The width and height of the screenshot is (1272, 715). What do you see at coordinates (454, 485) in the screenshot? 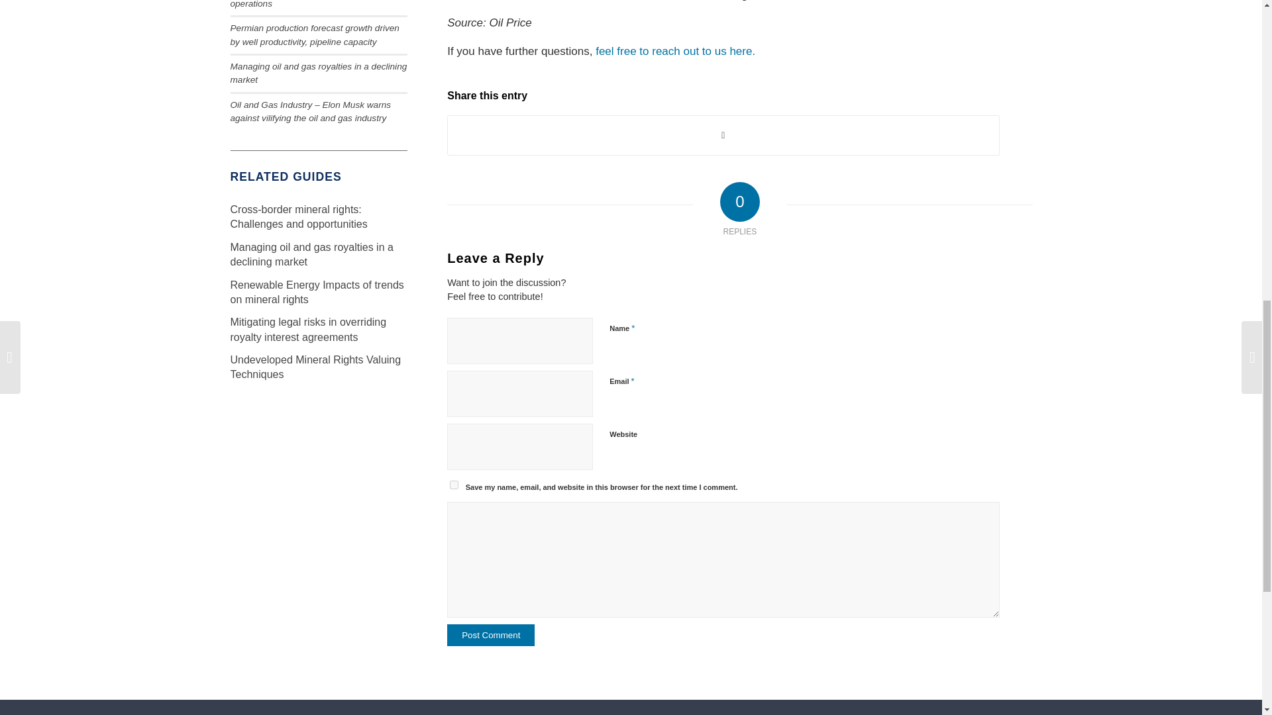
I see `yes` at bounding box center [454, 485].